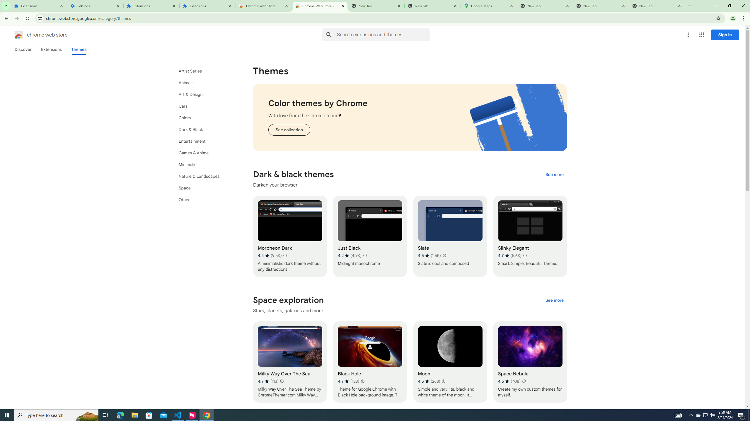 The width and height of the screenshot is (750, 421). I want to click on See the "Color themes by Chrome" collection, so click(289, 130).